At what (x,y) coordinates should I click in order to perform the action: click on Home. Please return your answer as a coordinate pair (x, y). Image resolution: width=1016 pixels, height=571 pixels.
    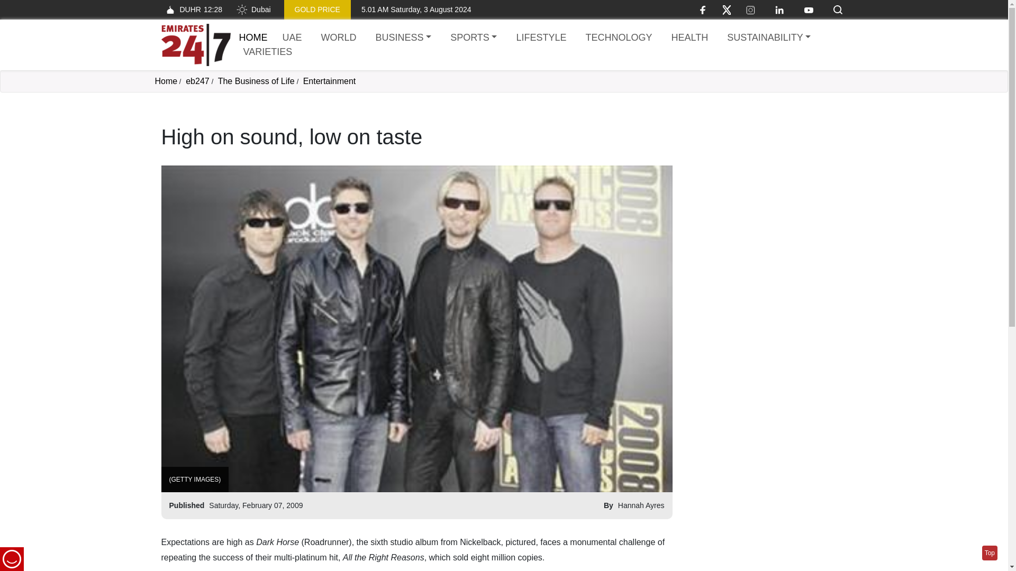
    Looking at the image, I should click on (253, 37).